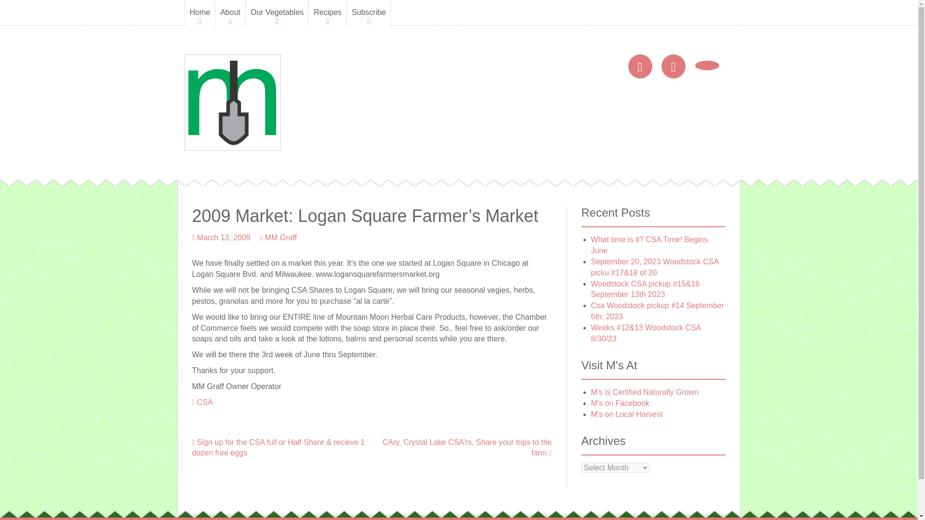 Image resolution: width=925 pixels, height=520 pixels. Describe the element at coordinates (277, 13) in the screenshot. I see `Our Vegetables` at that location.